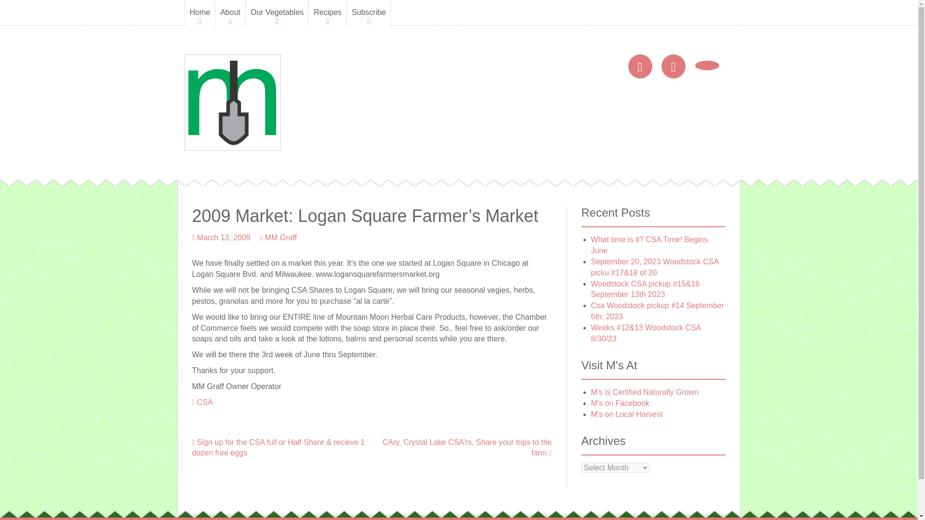 Image resolution: width=925 pixels, height=520 pixels. Describe the element at coordinates (277, 13) in the screenshot. I see `Our Vegetables` at that location.